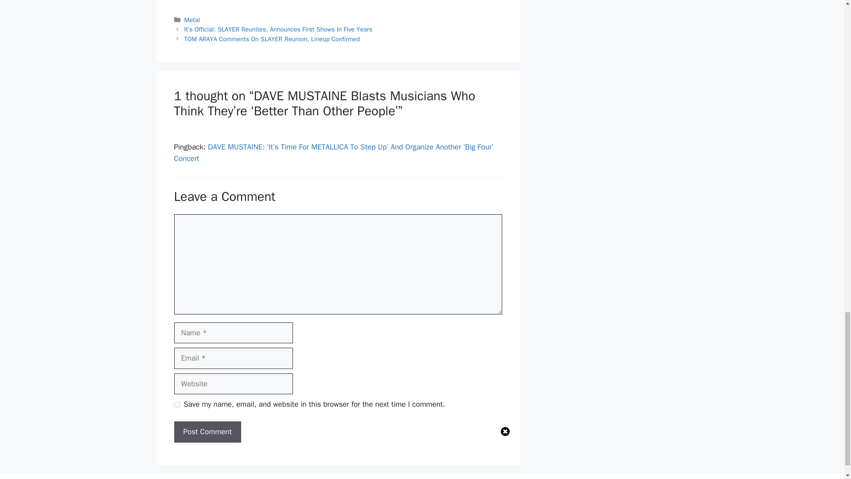 This screenshot has height=479, width=851. I want to click on TOM ARAYA Comments On SLAYER Reunion, Lineup Confirmed, so click(272, 39).